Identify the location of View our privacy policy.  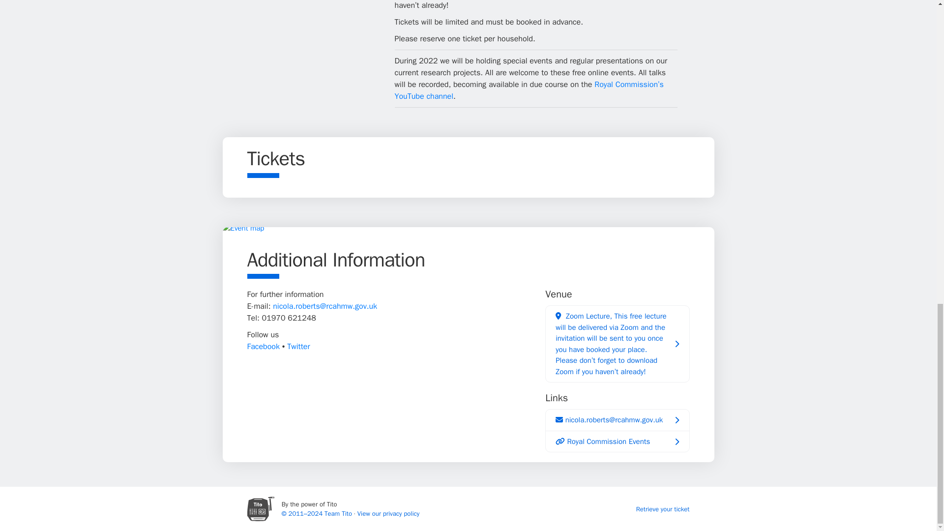
(388, 513).